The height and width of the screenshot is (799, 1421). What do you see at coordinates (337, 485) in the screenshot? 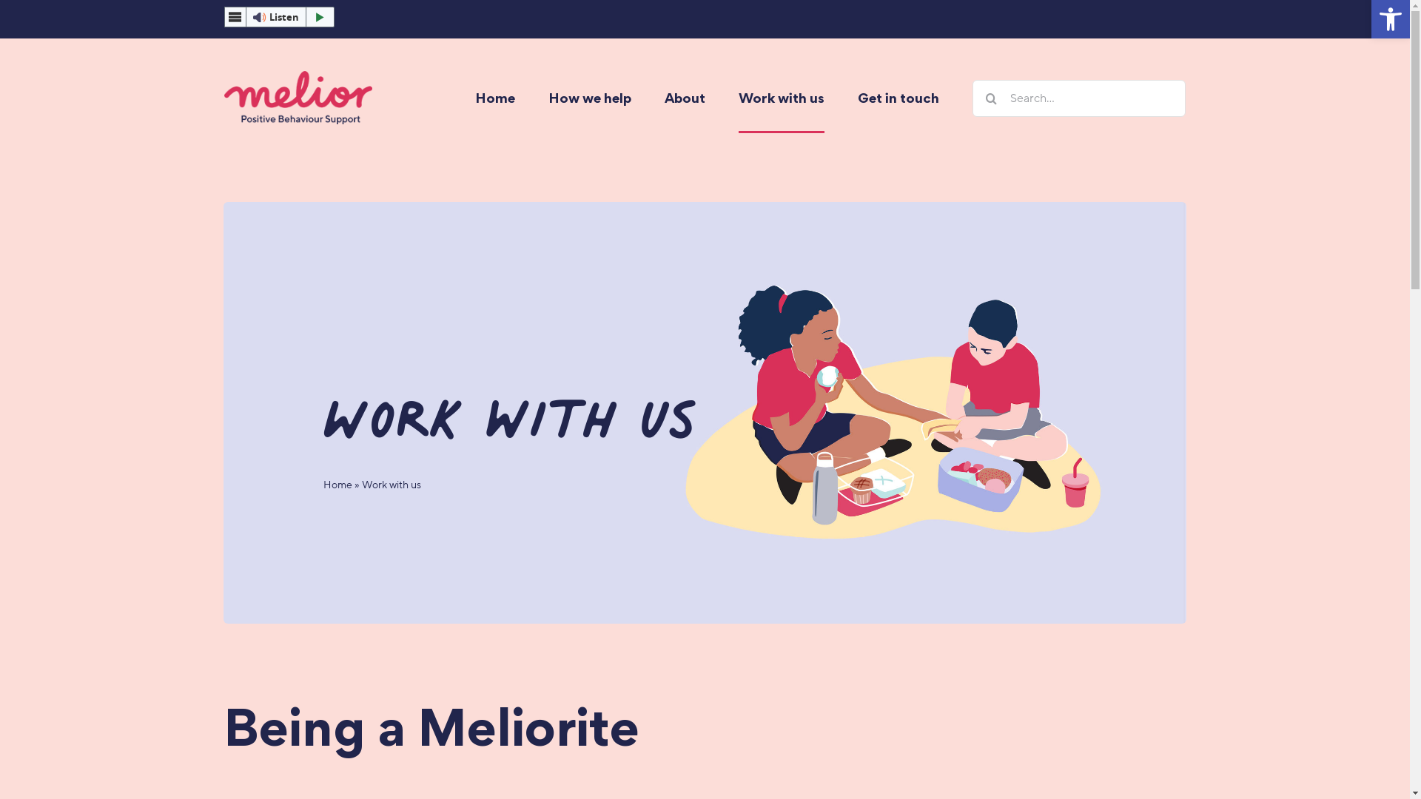
I see `Home` at bounding box center [337, 485].